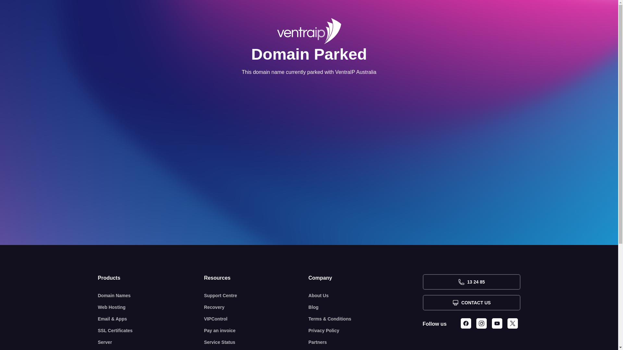 The height and width of the screenshot is (350, 623). Describe the element at coordinates (256, 307) in the screenshot. I see `Recovery` at that location.